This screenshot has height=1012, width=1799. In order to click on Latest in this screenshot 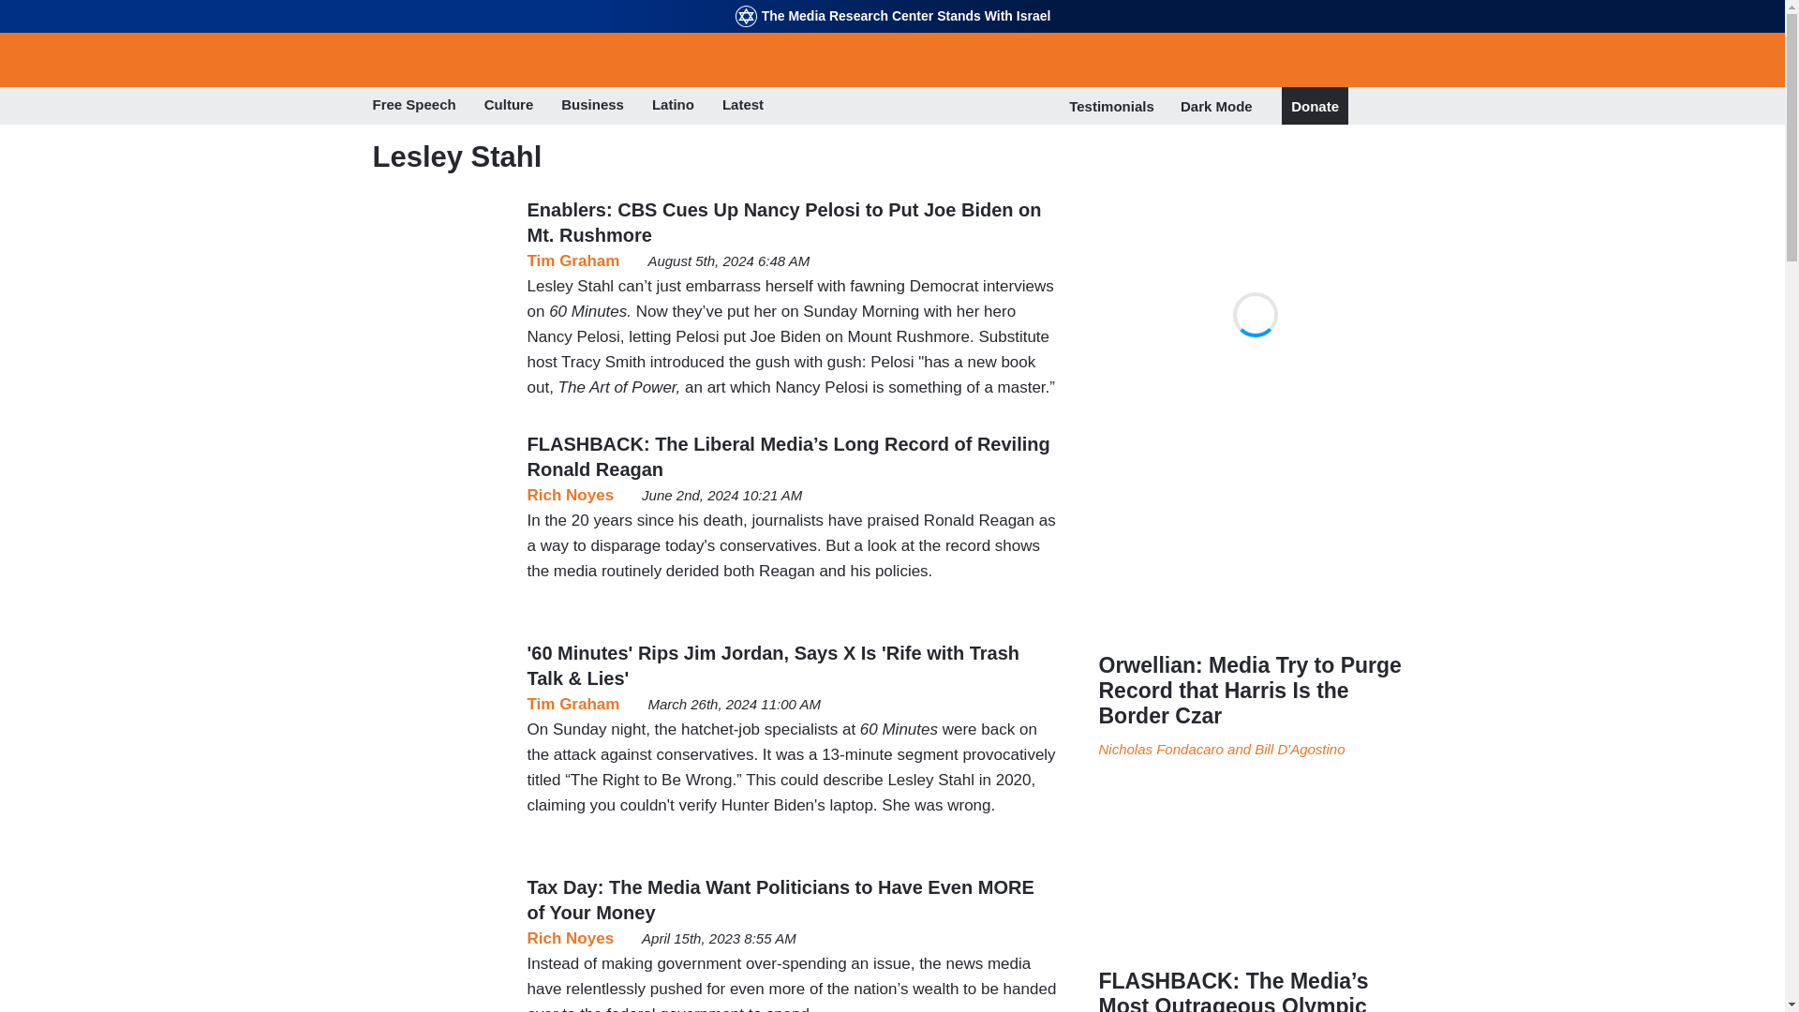, I will do `click(742, 106)`.